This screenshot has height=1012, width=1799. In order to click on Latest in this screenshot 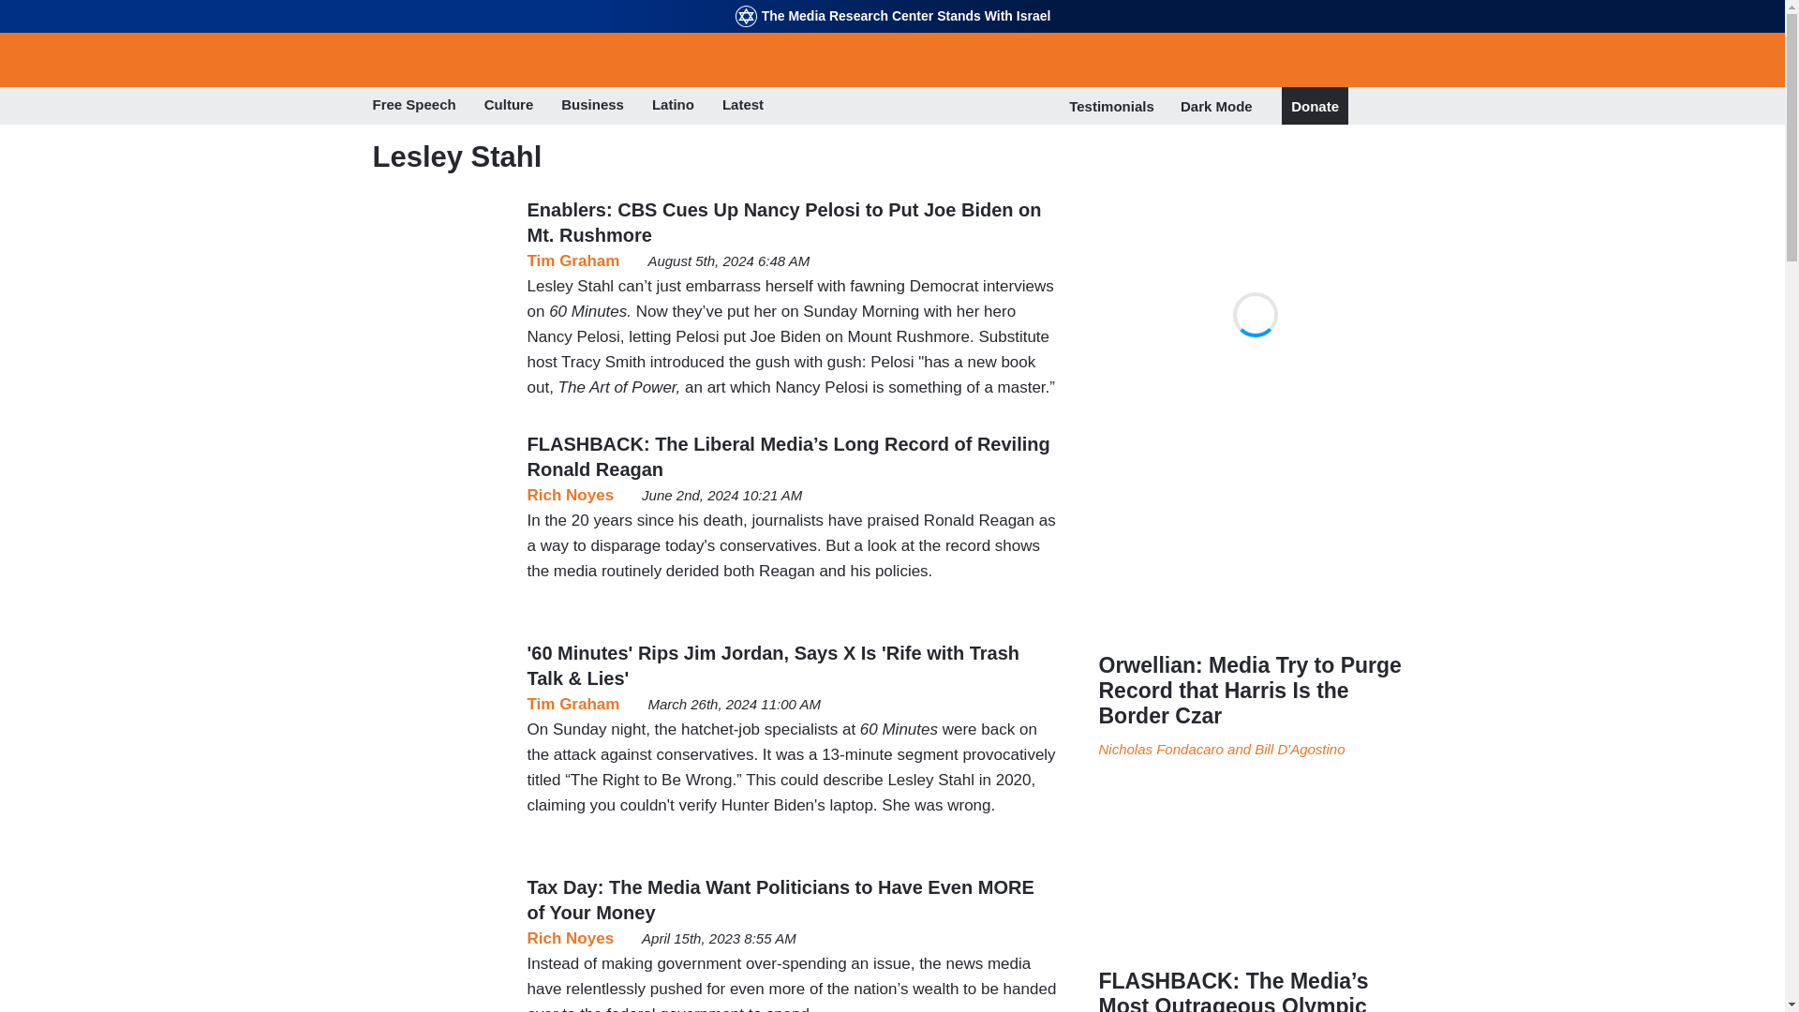, I will do `click(742, 106)`.